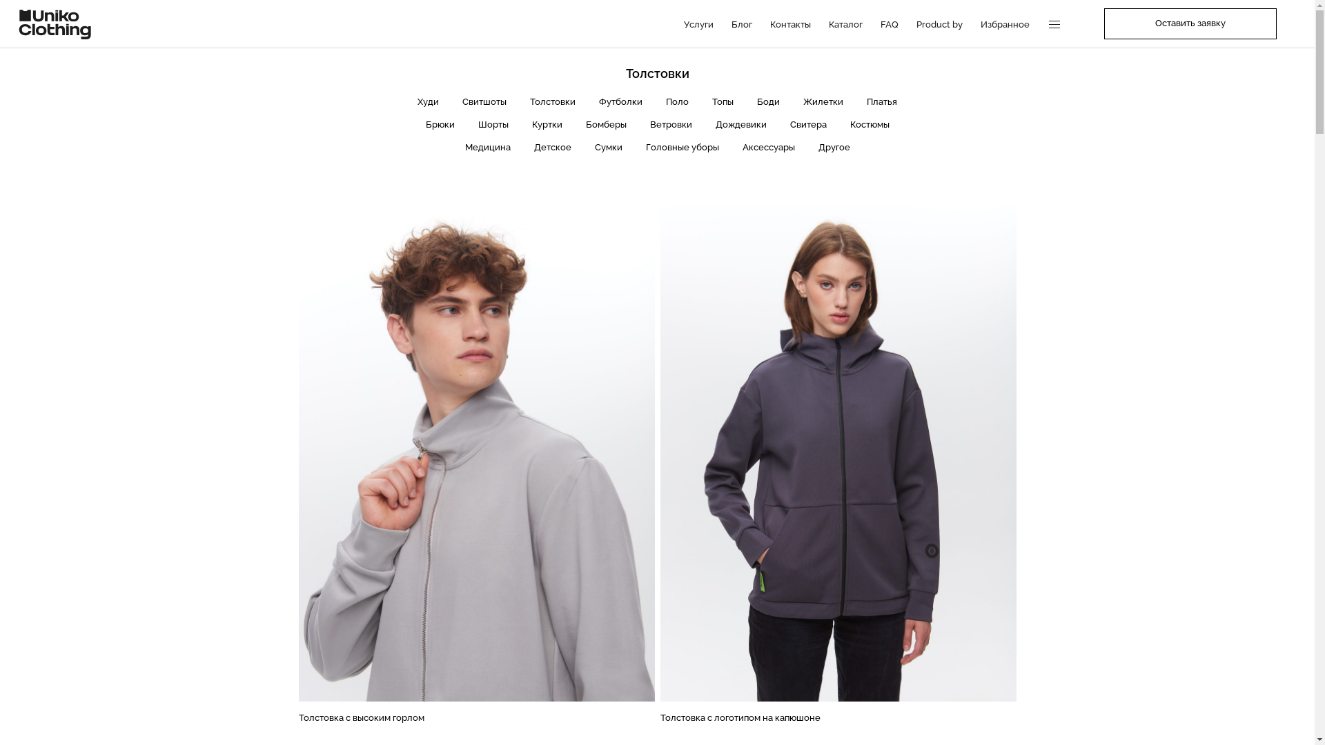 The image size is (1325, 745). Describe the element at coordinates (890, 23) in the screenshot. I see `FAQ` at that location.